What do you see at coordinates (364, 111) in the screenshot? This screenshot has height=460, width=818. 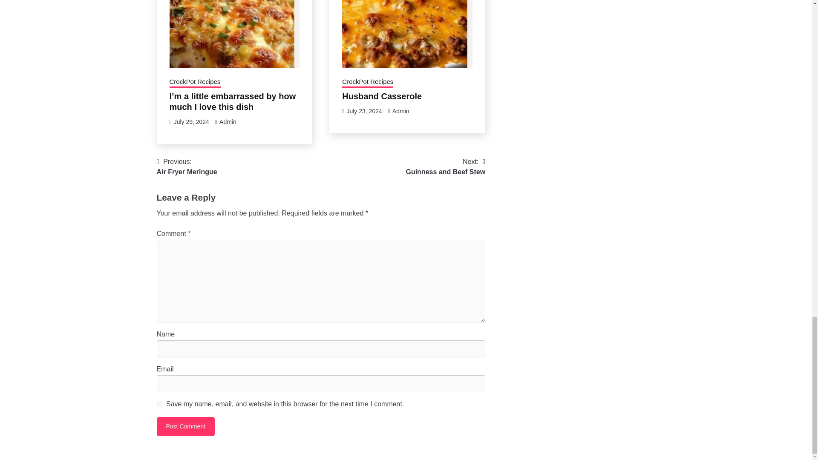 I see `July 29, 2024` at bounding box center [364, 111].